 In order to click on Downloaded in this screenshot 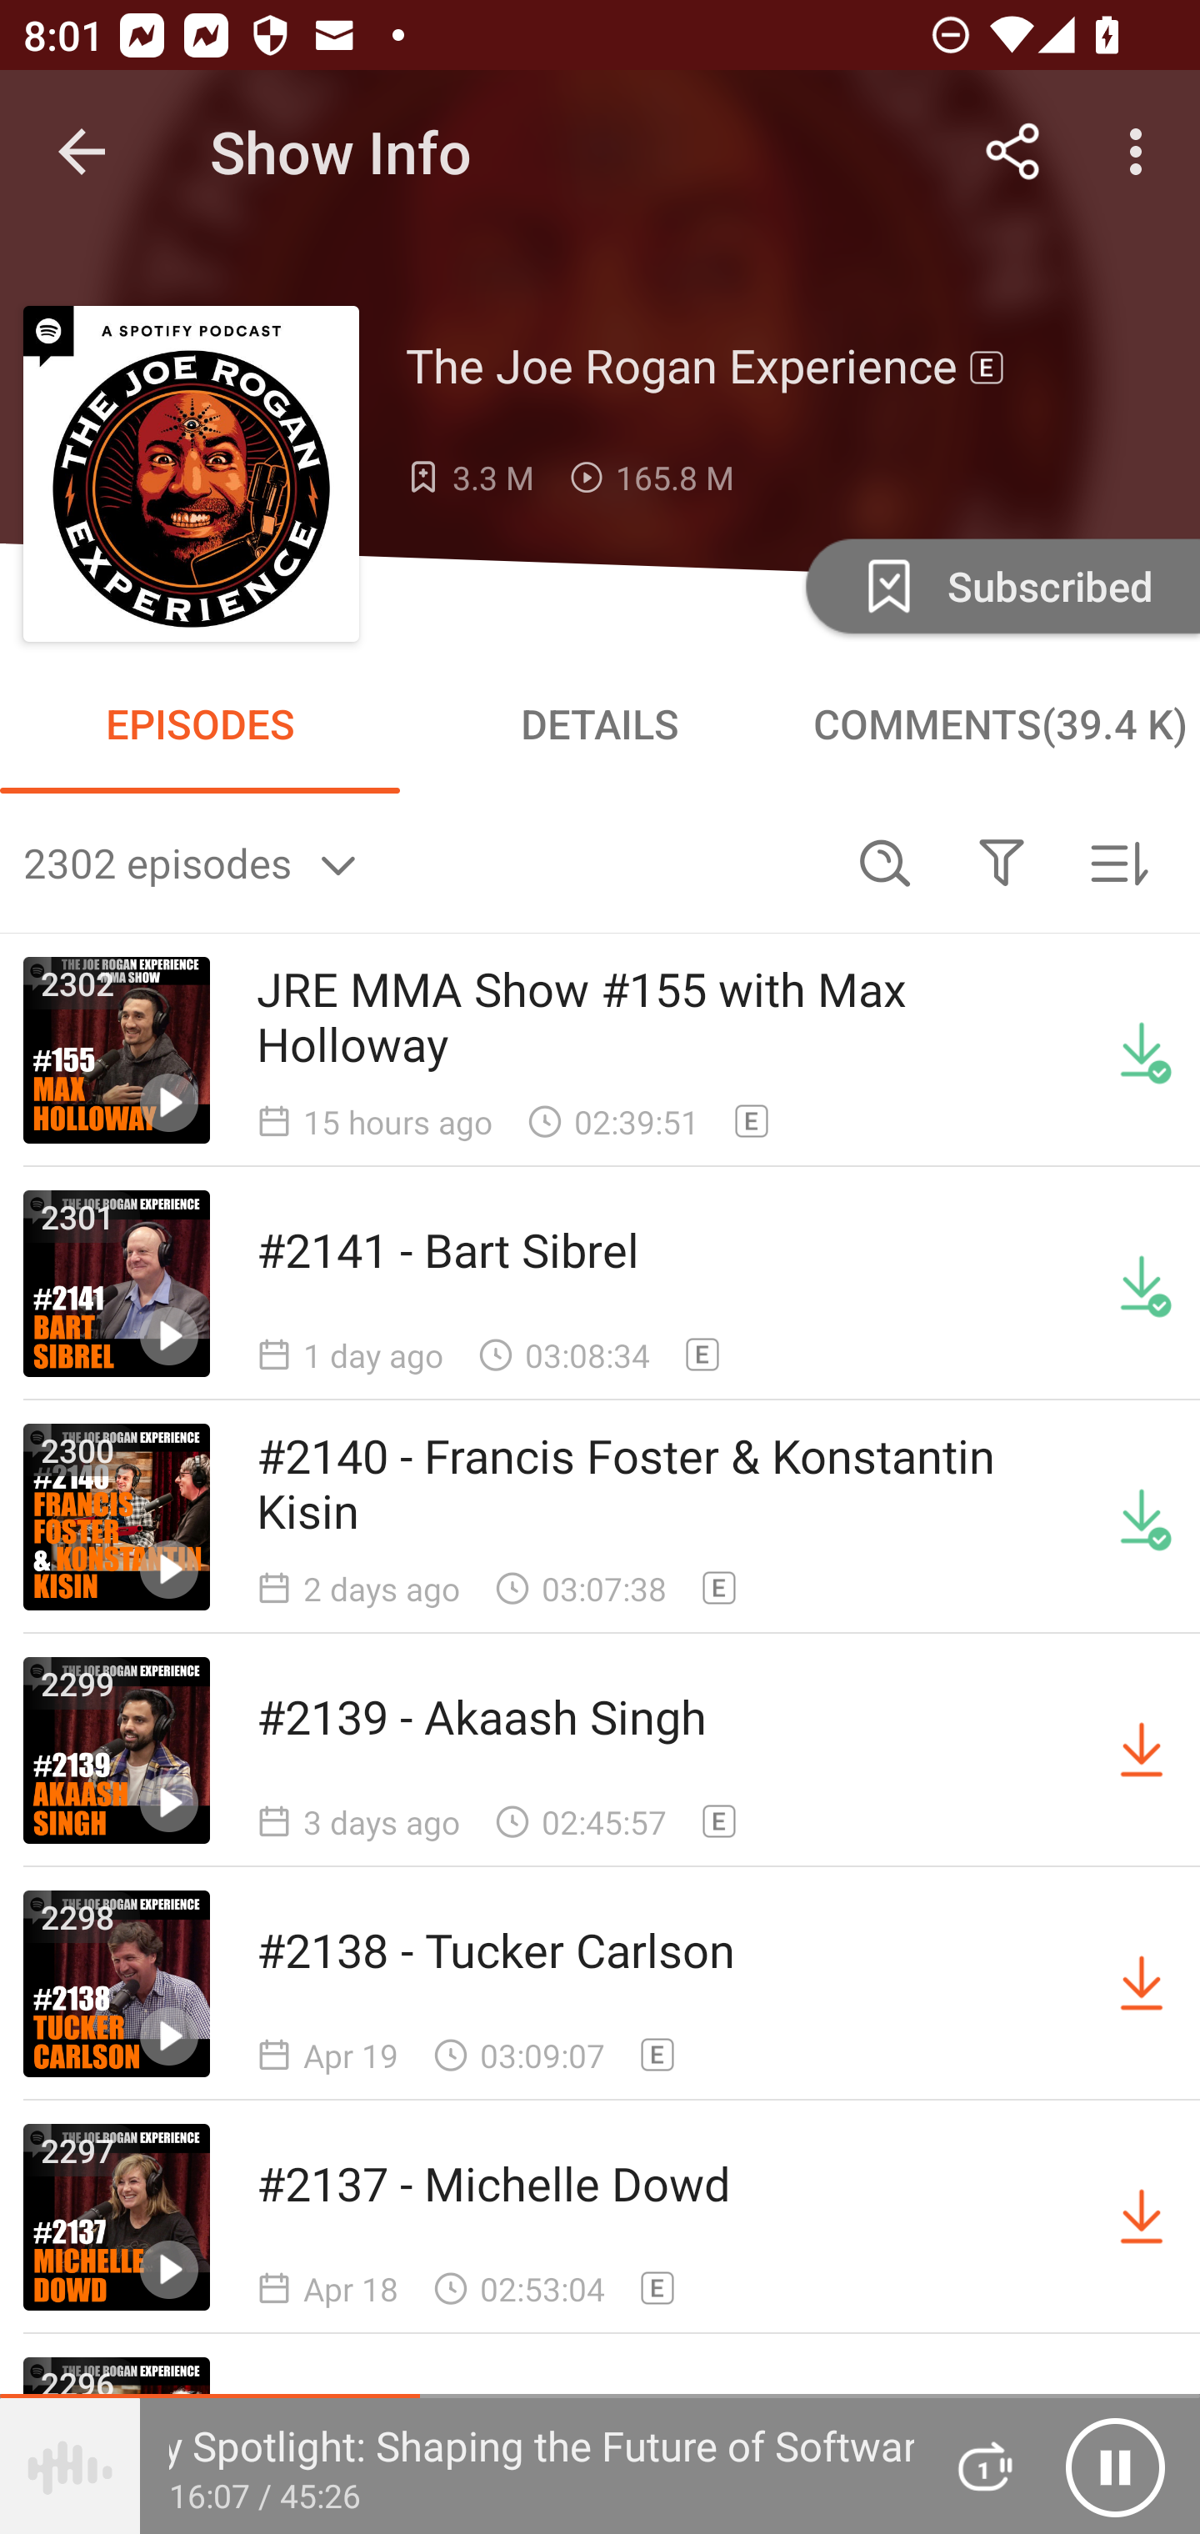, I will do `click(1142, 1050)`.